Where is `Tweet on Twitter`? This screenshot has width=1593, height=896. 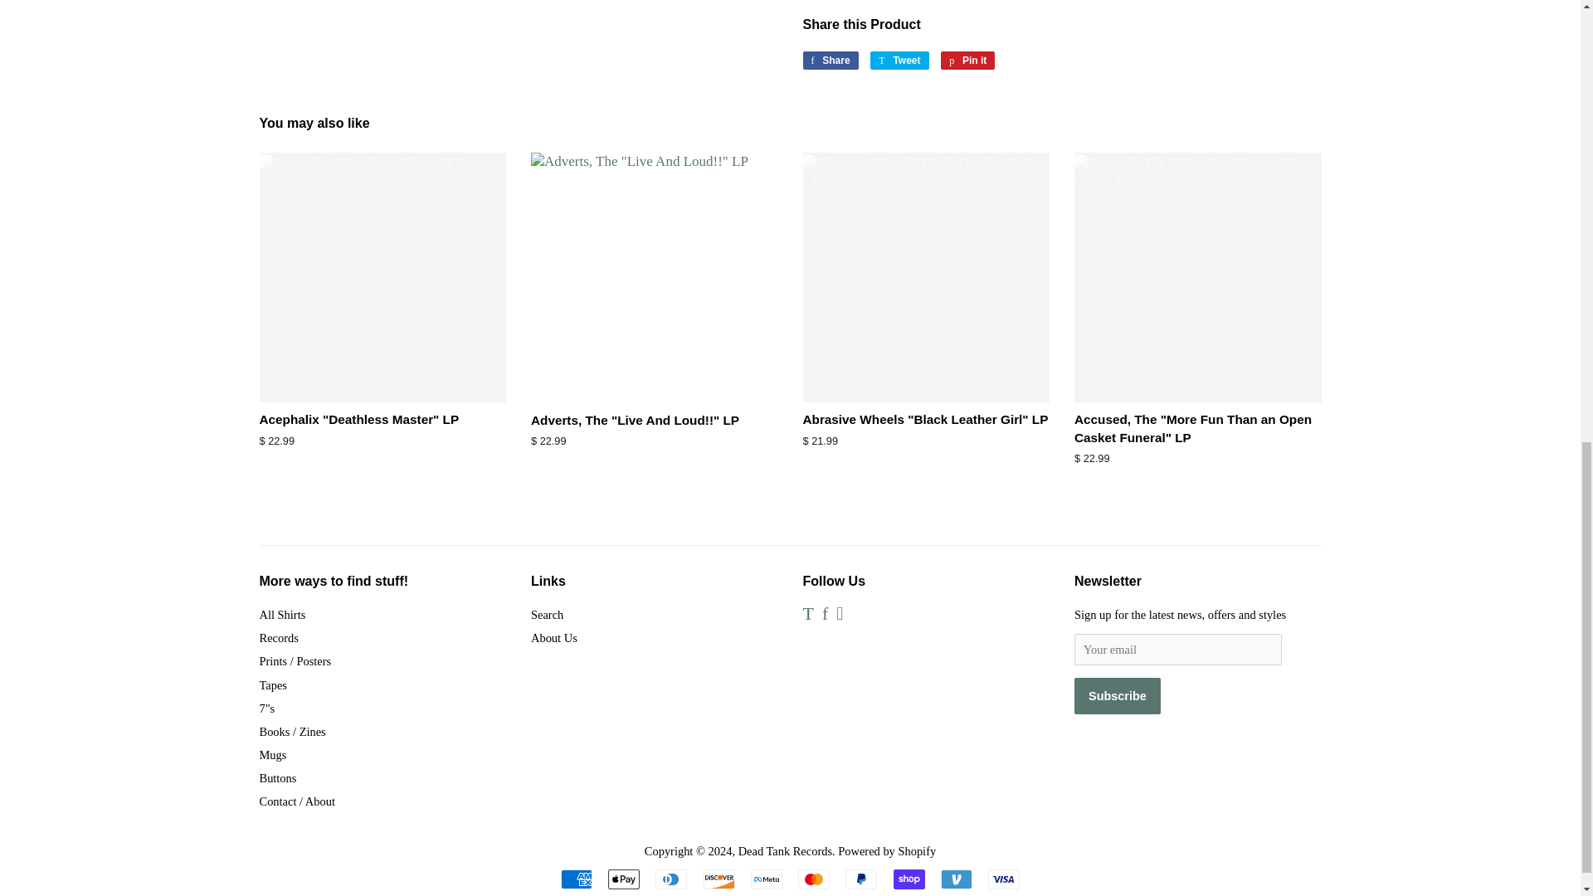 Tweet on Twitter is located at coordinates (899, 60).